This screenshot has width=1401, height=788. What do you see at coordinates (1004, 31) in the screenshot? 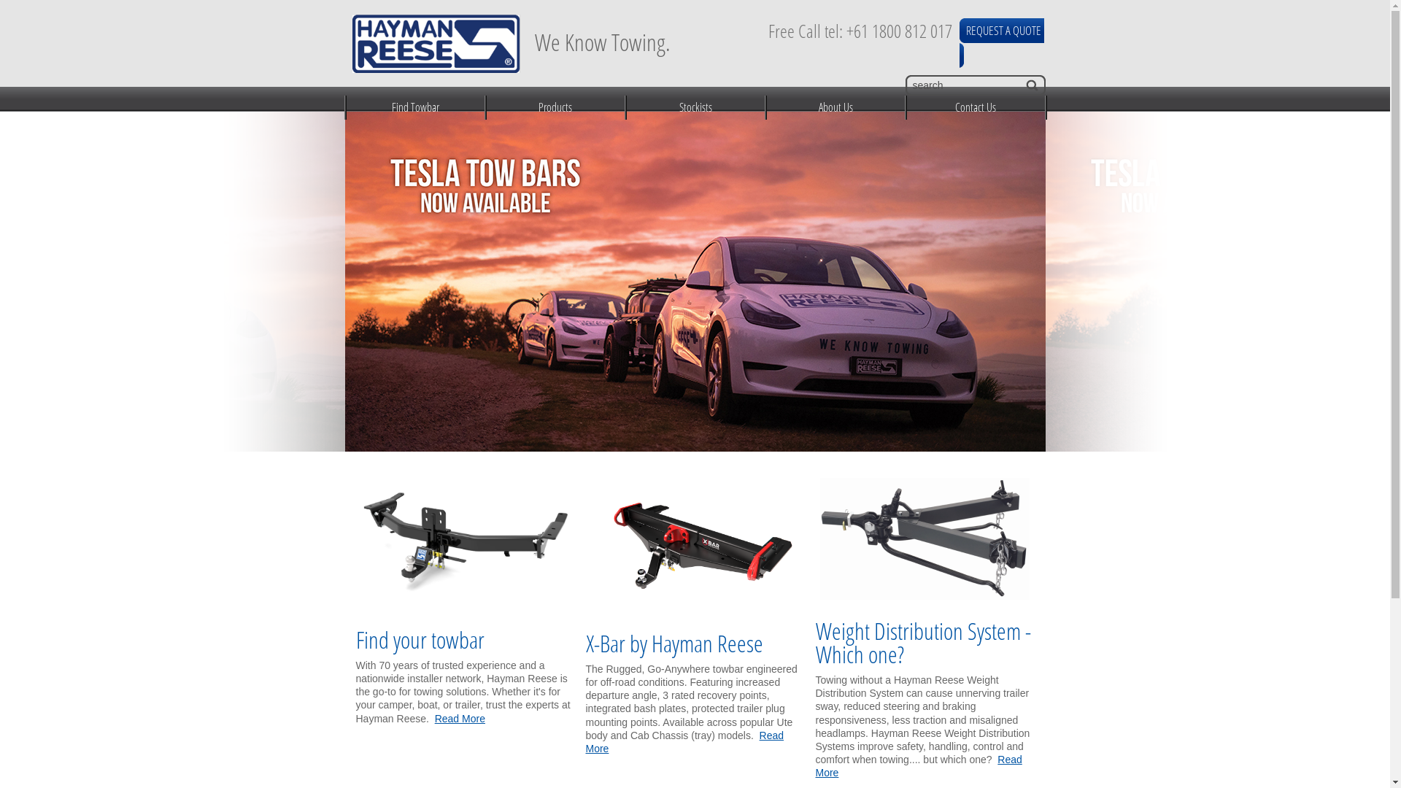
I see `REQUEST A QUOTE` at bounding box center [1004, 31].